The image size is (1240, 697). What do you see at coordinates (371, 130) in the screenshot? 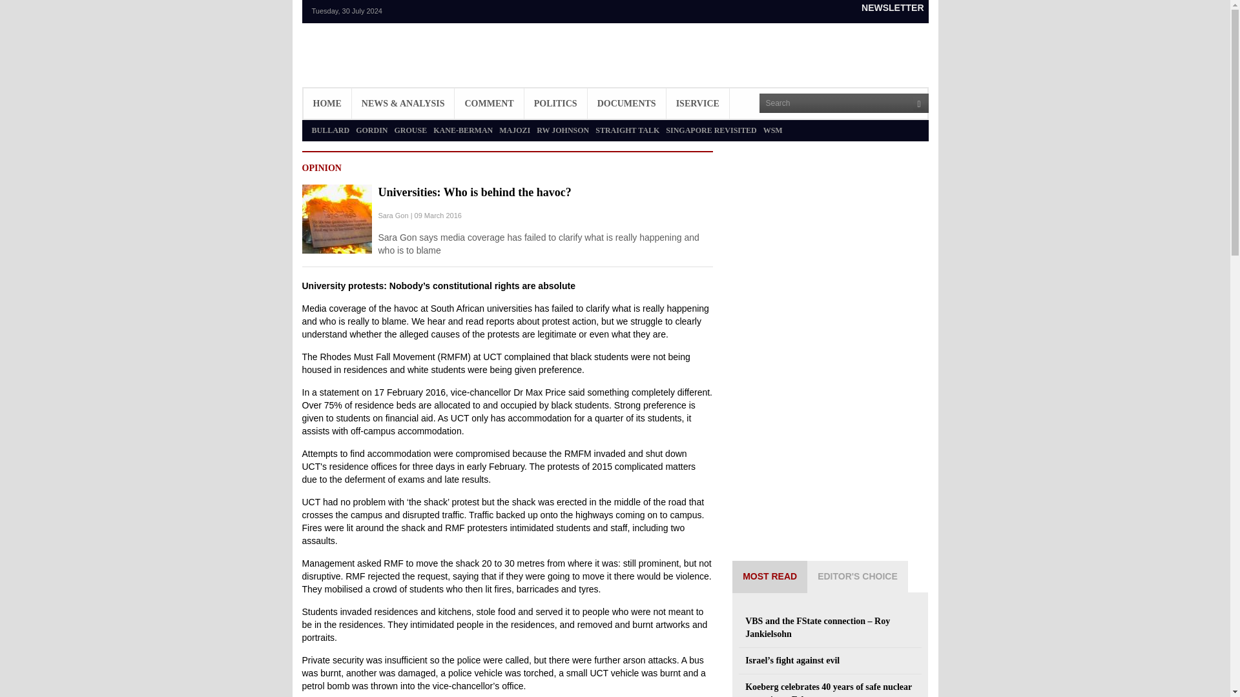
I see `GORDIN` at bounding box center [371, 130].